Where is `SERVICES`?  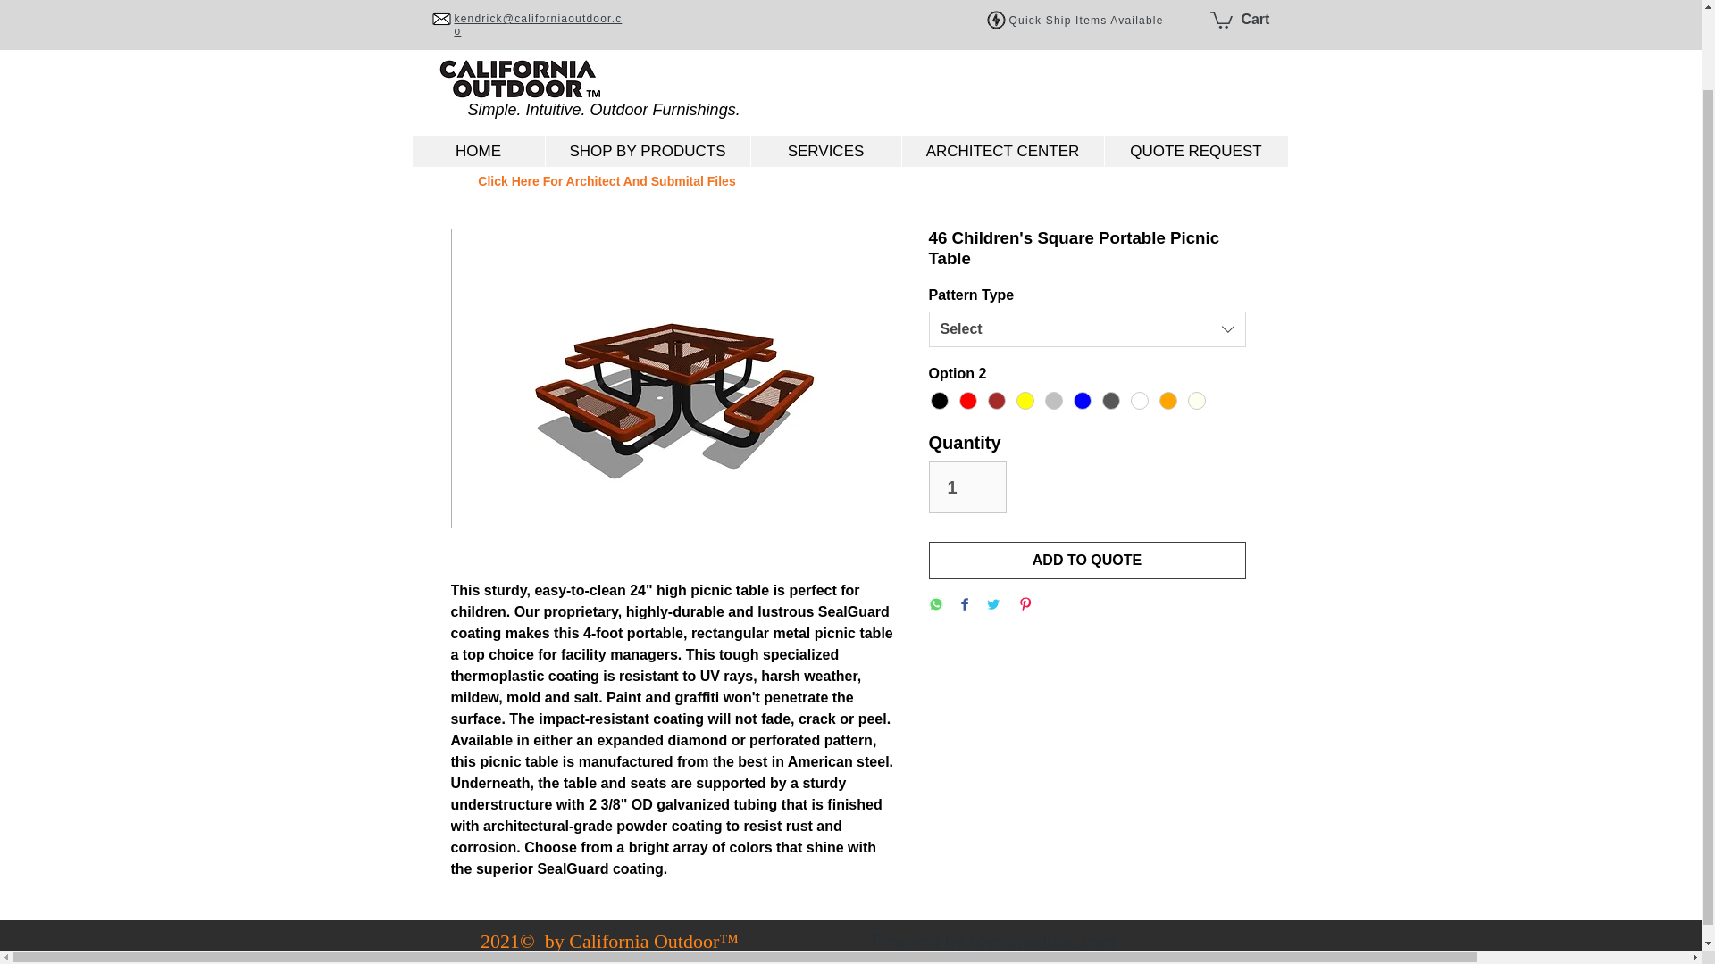
SERVICES is located at coordinates (825, 62).